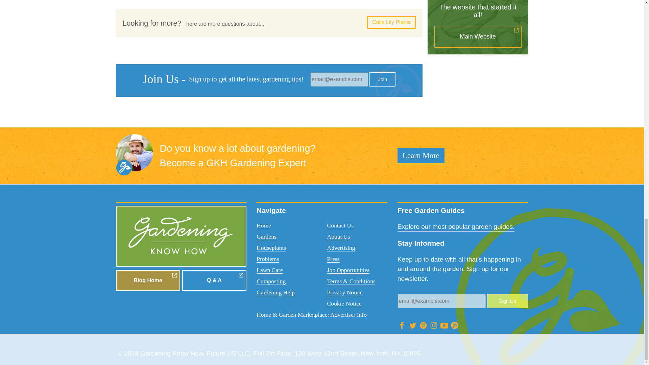 Image resolution: width=649 pixels, height=365 pixels. Describe the element at coordinates (382, 79) in the screenshot. I see `Join` at that location.